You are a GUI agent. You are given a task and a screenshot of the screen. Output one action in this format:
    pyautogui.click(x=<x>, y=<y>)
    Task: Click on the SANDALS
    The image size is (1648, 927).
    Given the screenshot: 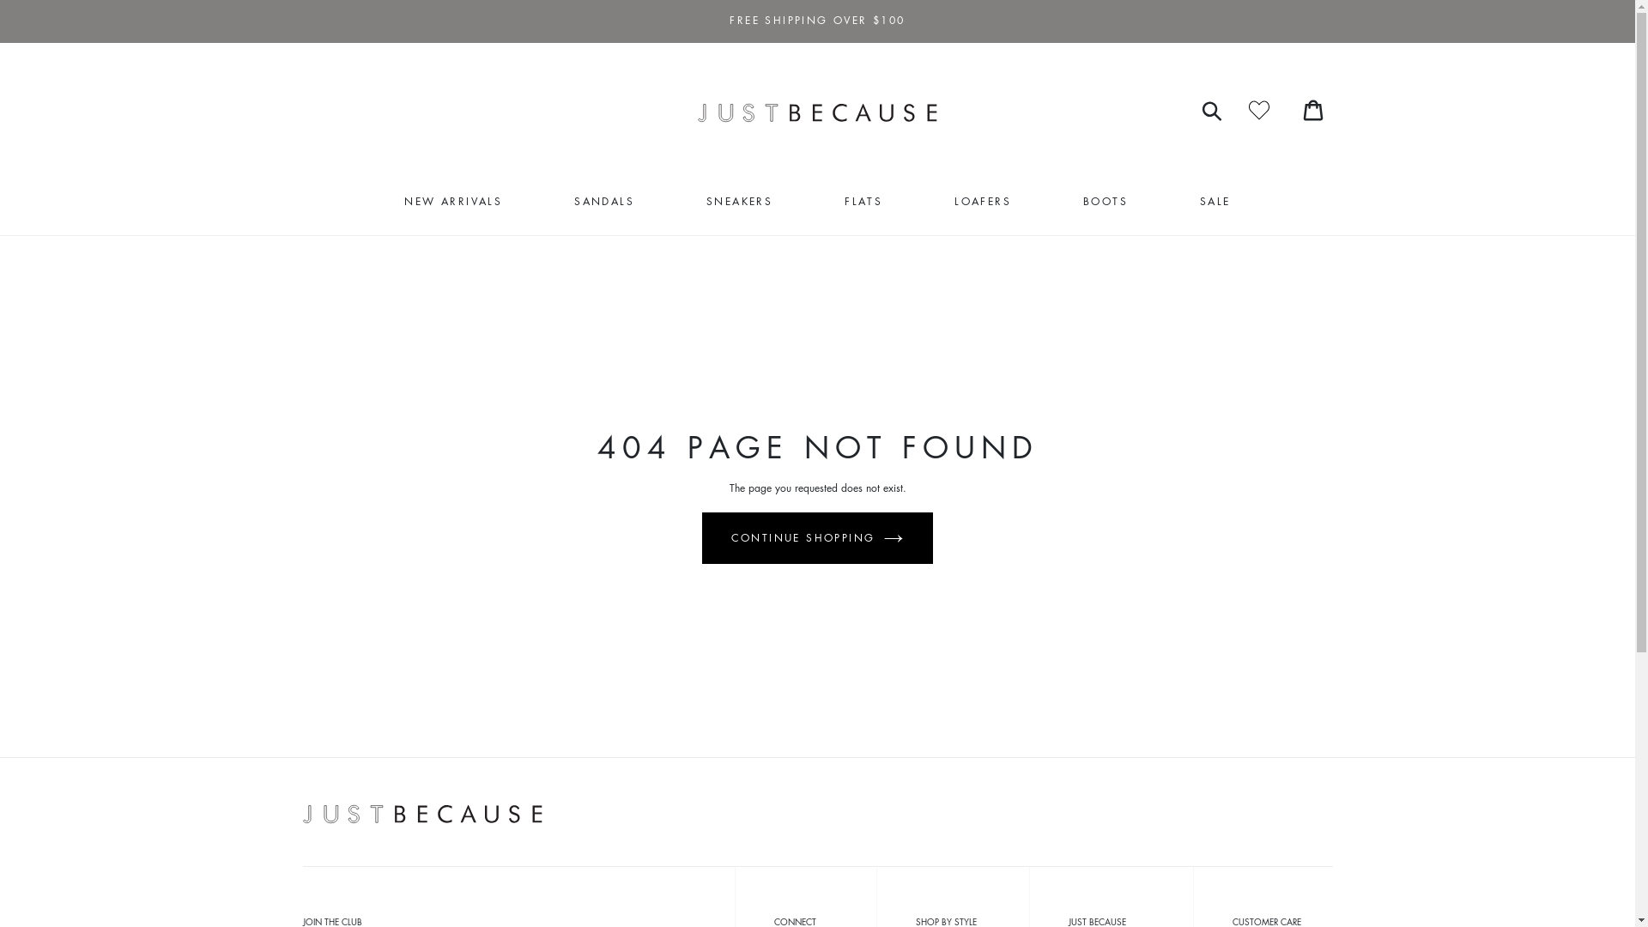 What is the action you would take?
    pyautogui.click(x=604, y=202)
    